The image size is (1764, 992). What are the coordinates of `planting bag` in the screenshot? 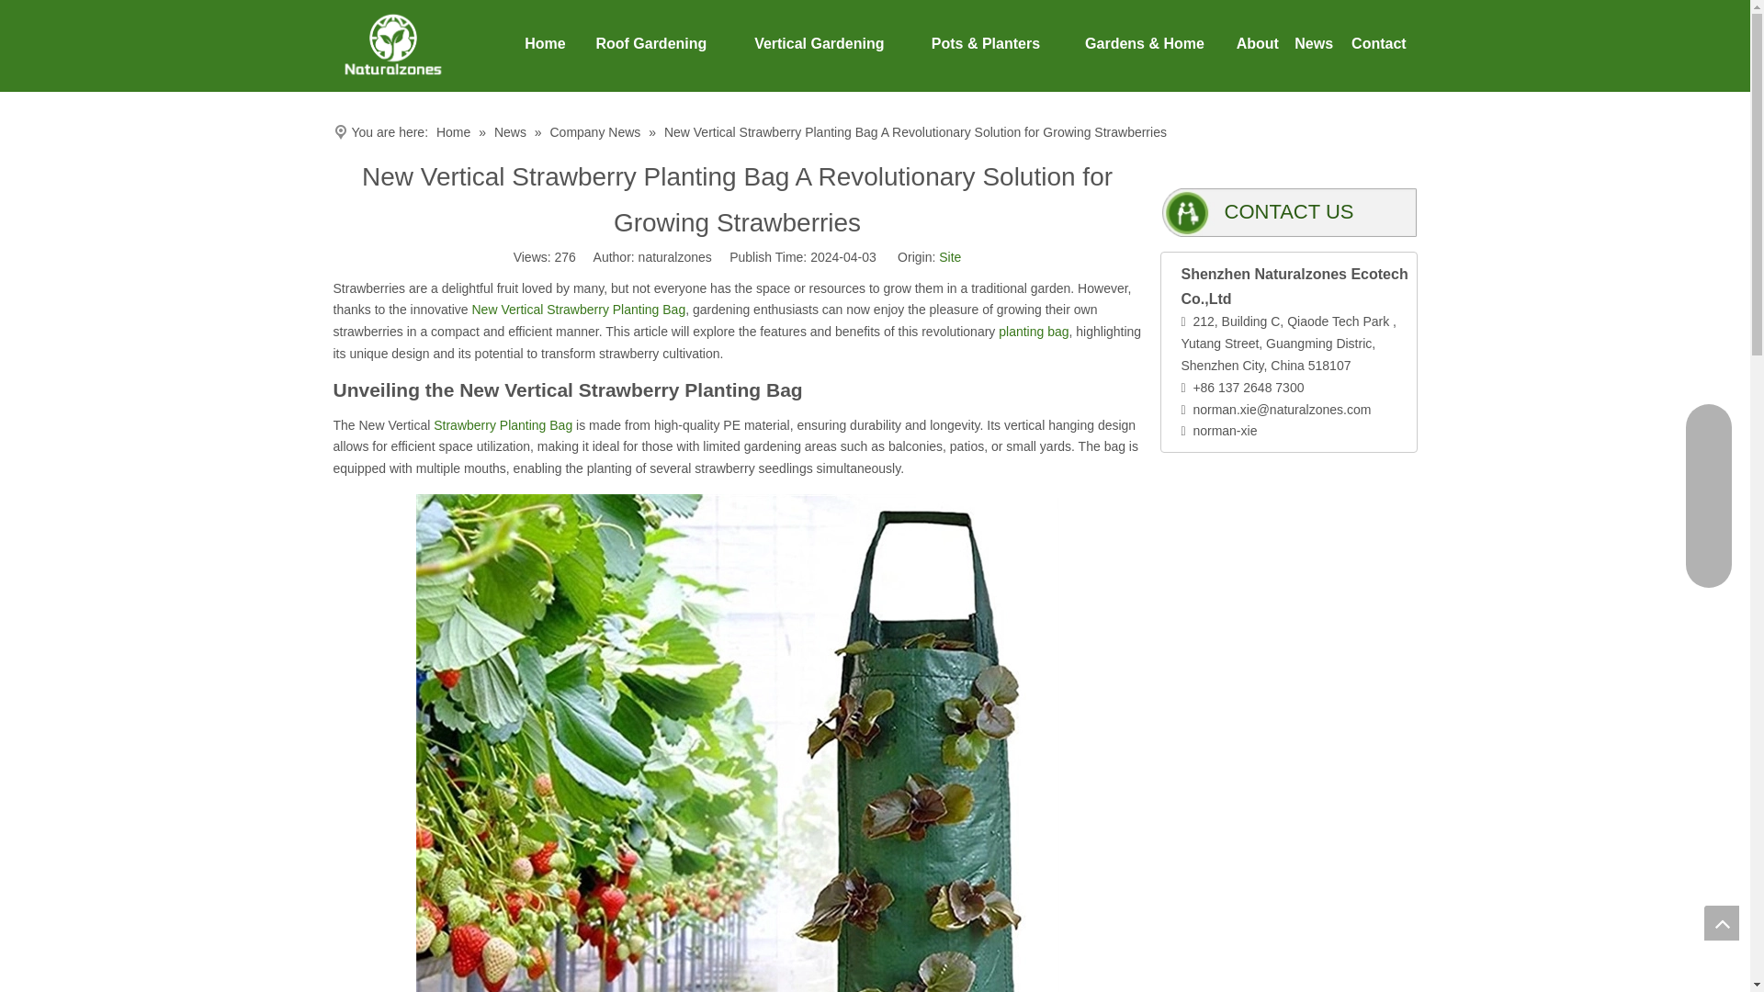 It's located at (1033, 332).